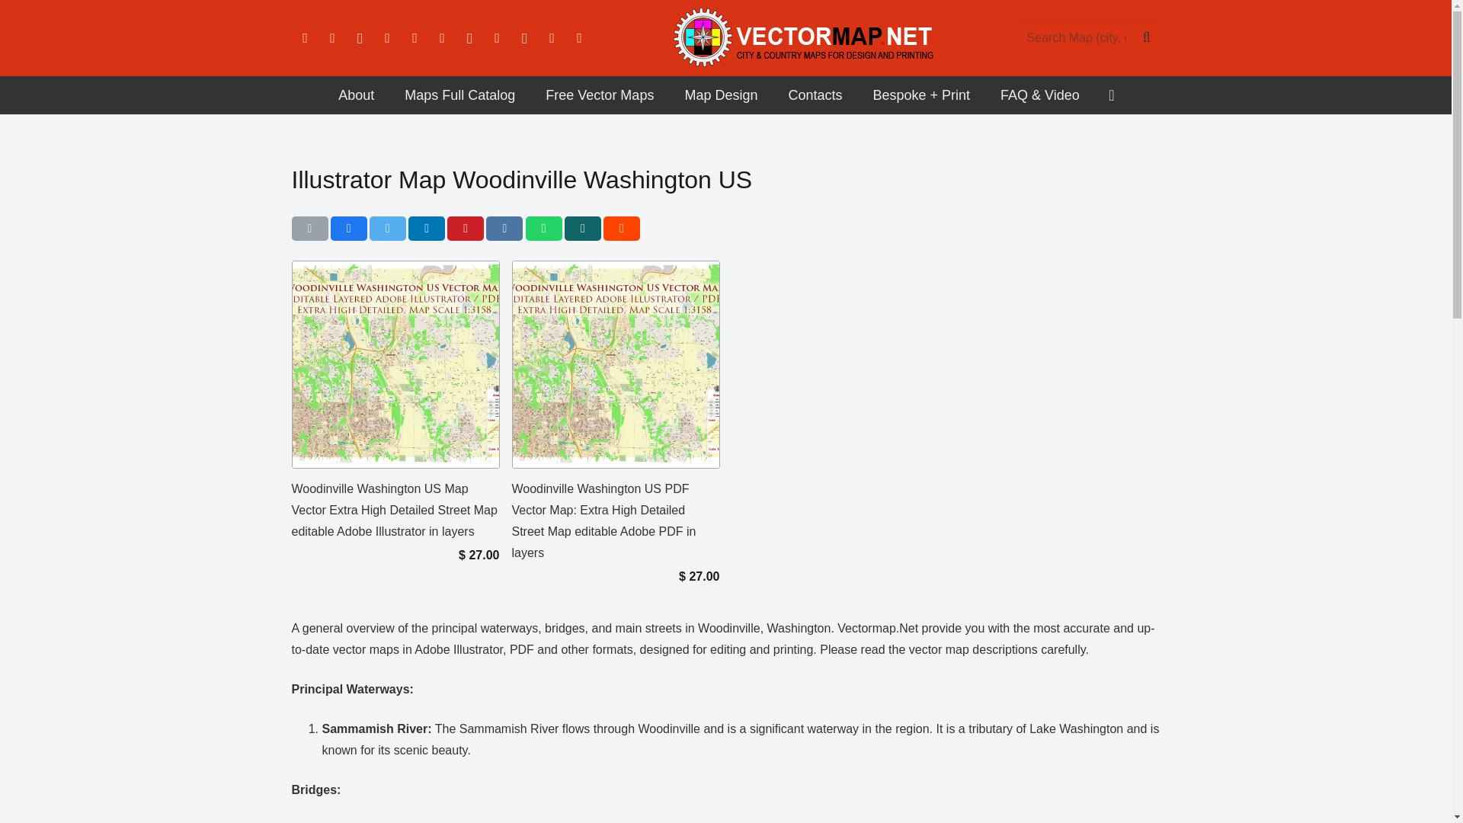 This screenshot has width=1463, height=823. Describe the element at coordinates (356, 95) in the screenshot. I see `Vector Map Developers` at that location.